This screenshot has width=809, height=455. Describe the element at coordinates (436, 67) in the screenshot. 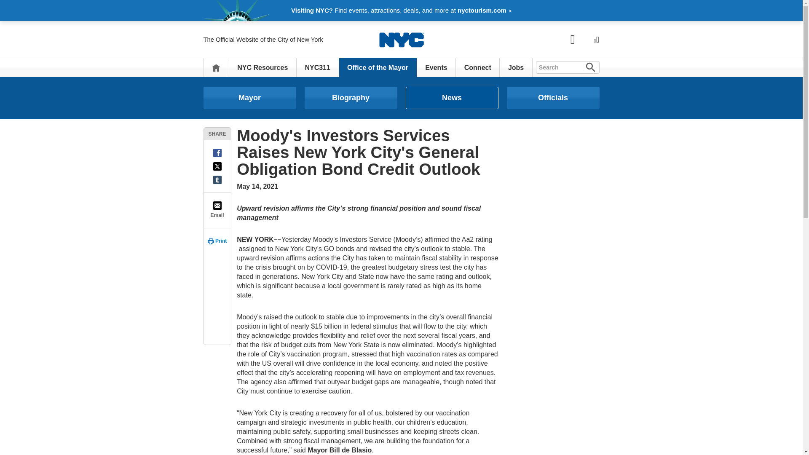

I see `Events` at that location.